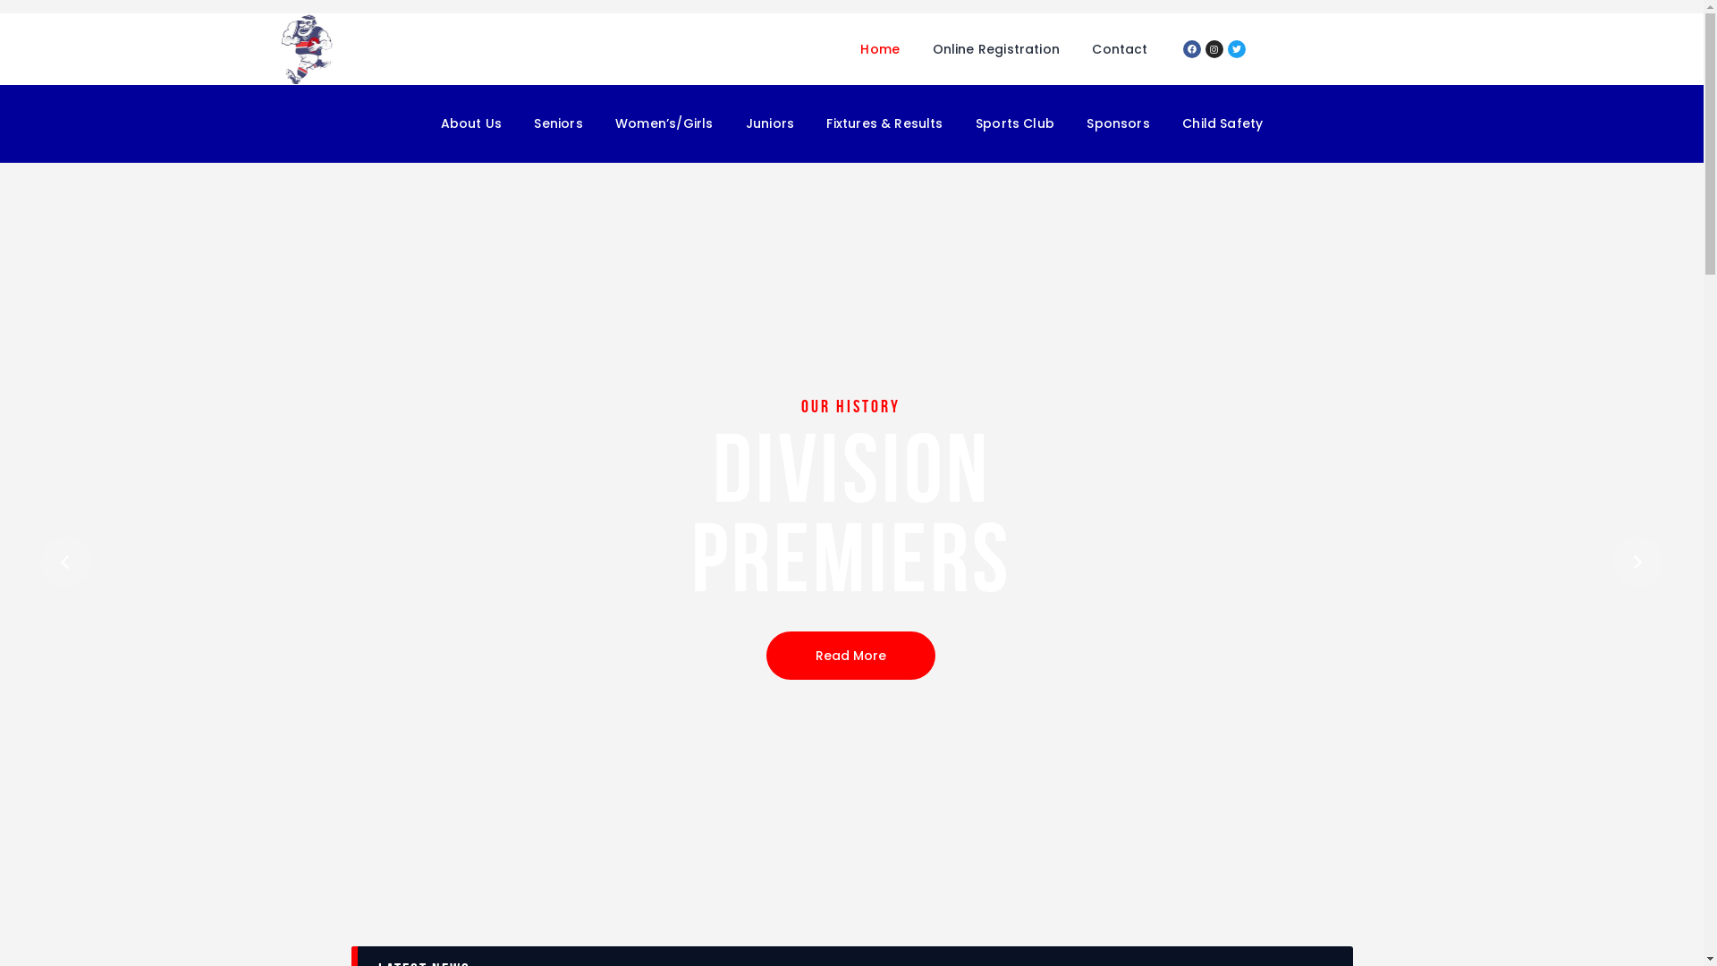 The height and width of the screenshot is (966, 1717). Describe the element at coordinates (996, 49) in the screenshot. I see `Online Registration` at that location.